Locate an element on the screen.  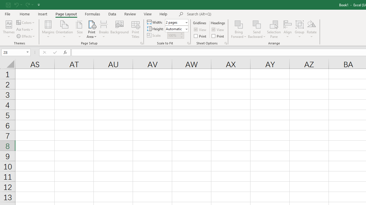
Redo is located at coordinates (29, 5).